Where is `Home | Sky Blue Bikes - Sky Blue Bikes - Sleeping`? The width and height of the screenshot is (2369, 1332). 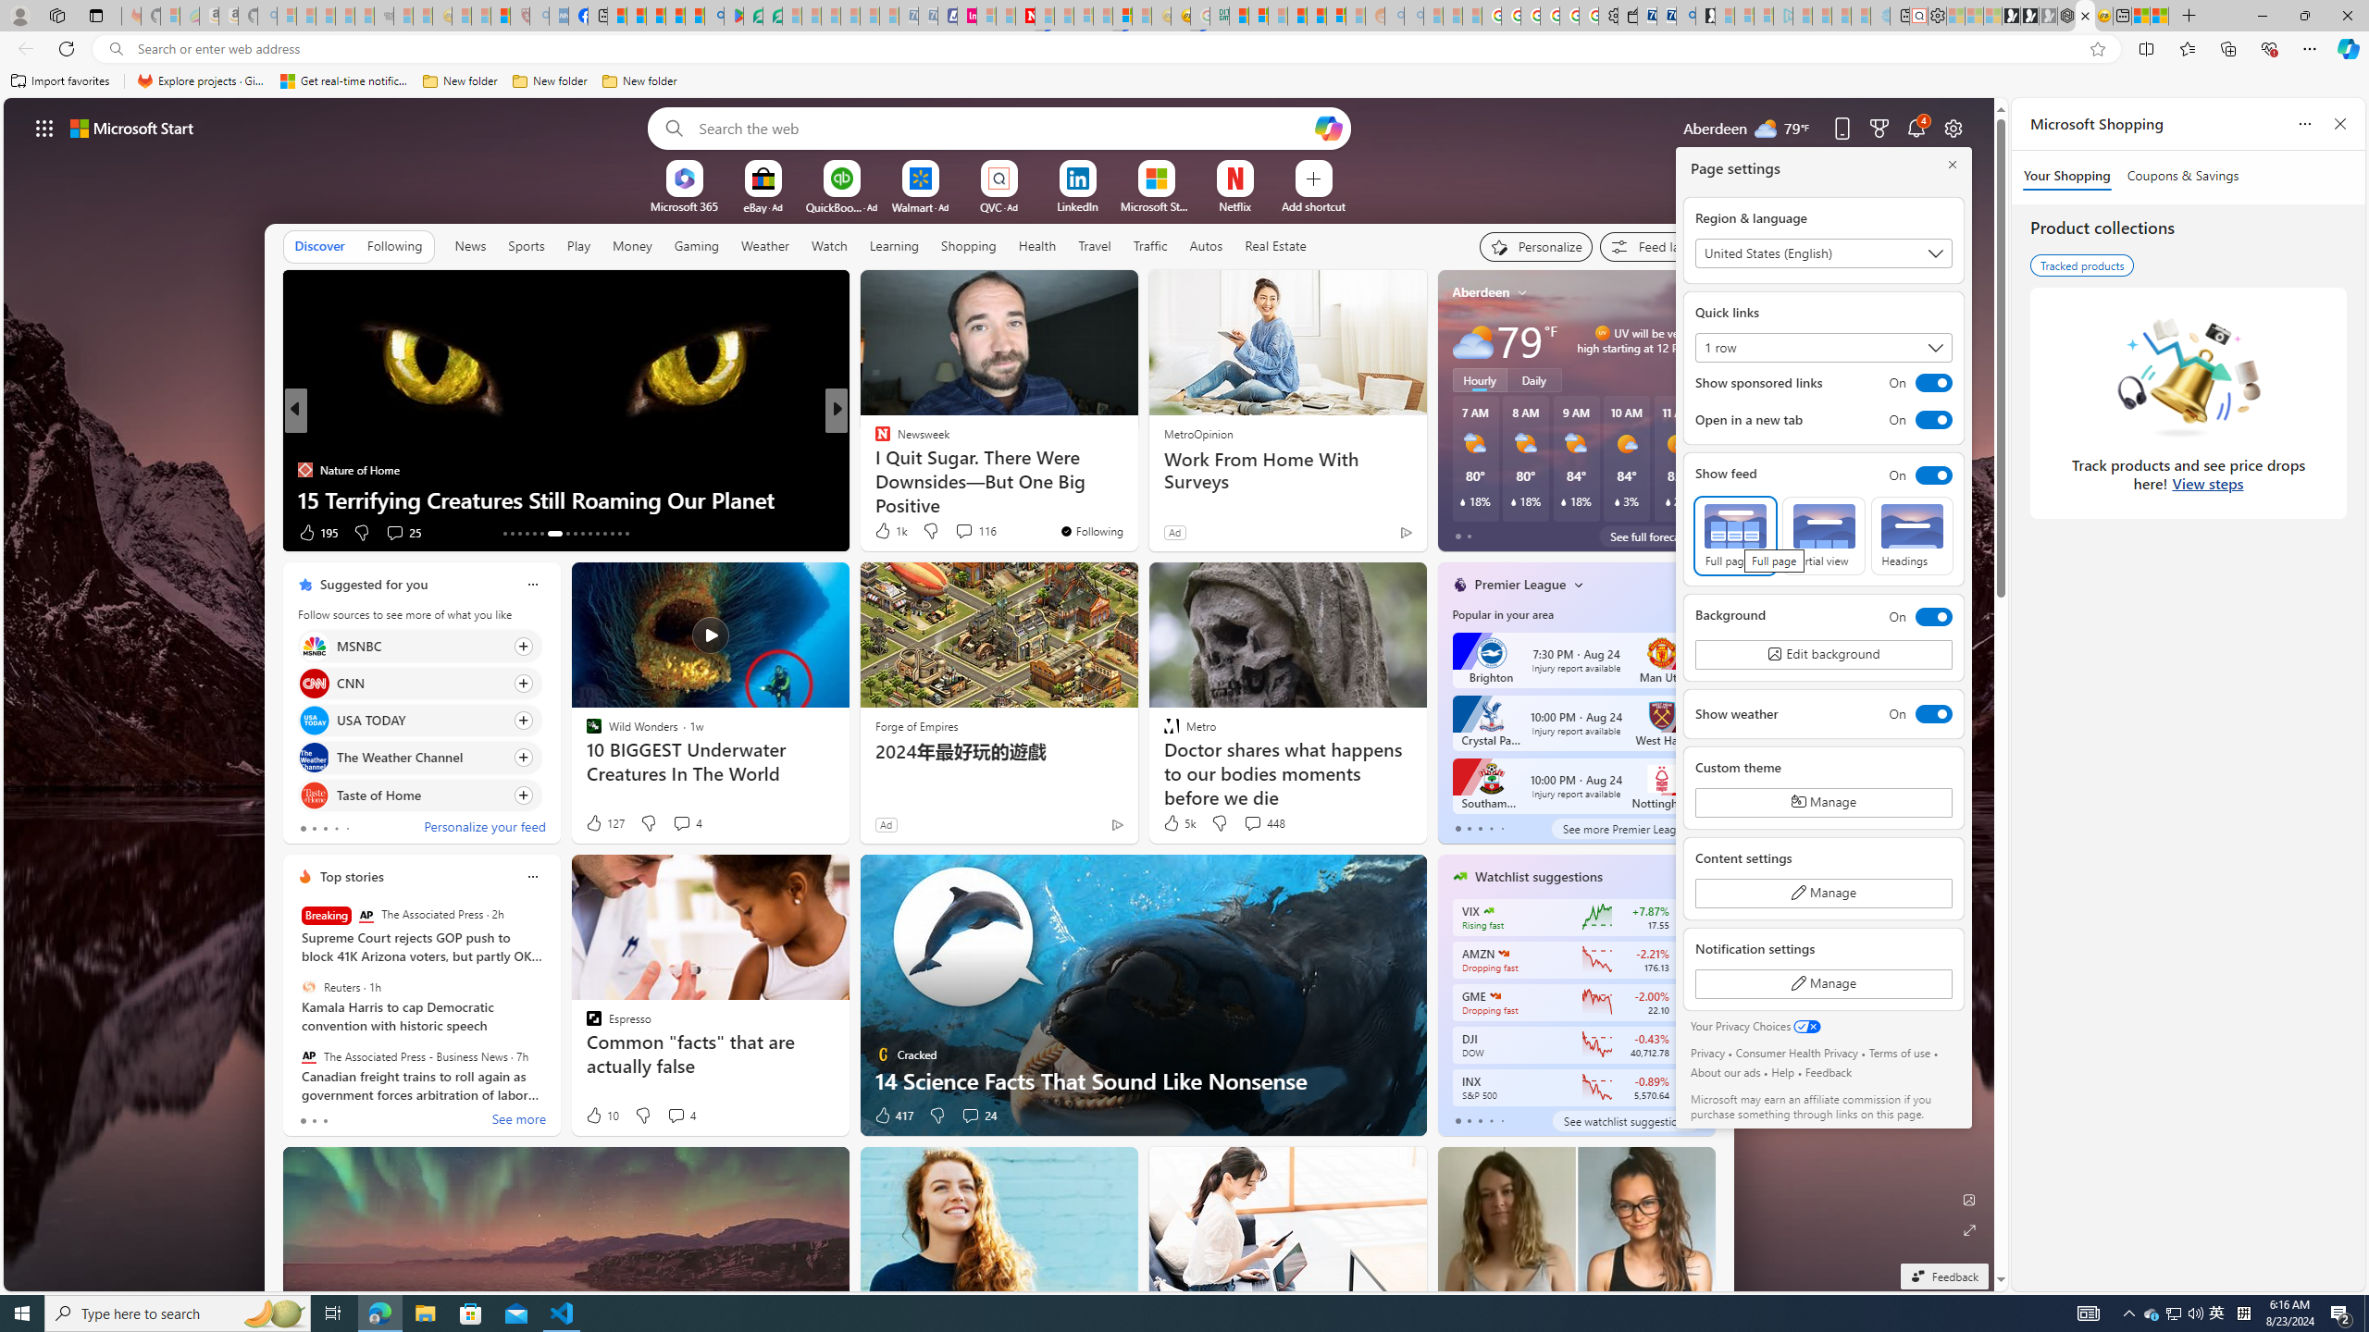
Home | Sky Blue Bikes - Sky Blue Bikes - Sleeping is located at coordinates (1879, 16).